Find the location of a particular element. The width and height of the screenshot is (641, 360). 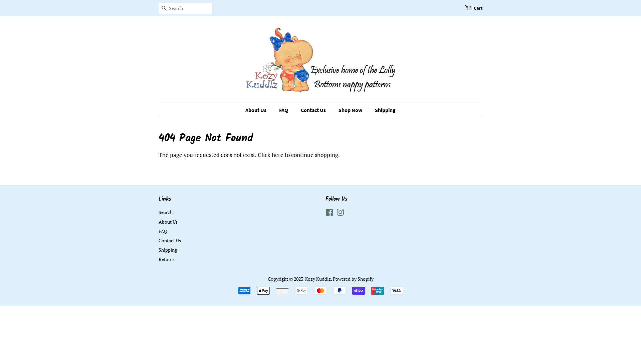

Cart is located at coordinates (478, 8).